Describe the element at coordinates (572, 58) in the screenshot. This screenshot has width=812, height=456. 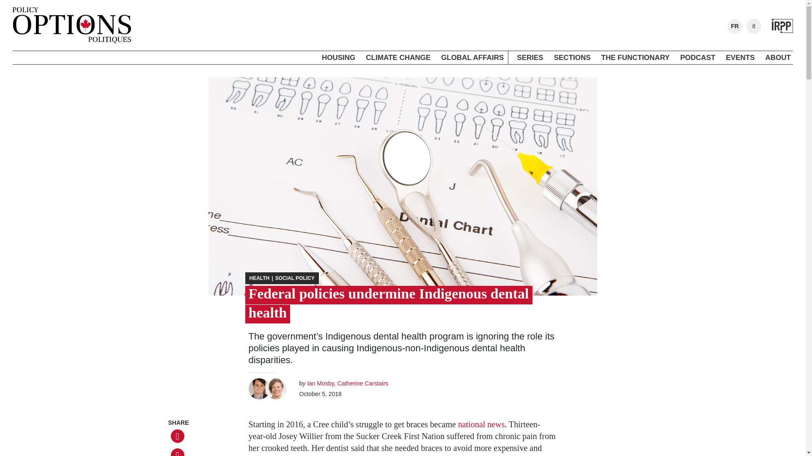
I see `SECTIONS` at that location.